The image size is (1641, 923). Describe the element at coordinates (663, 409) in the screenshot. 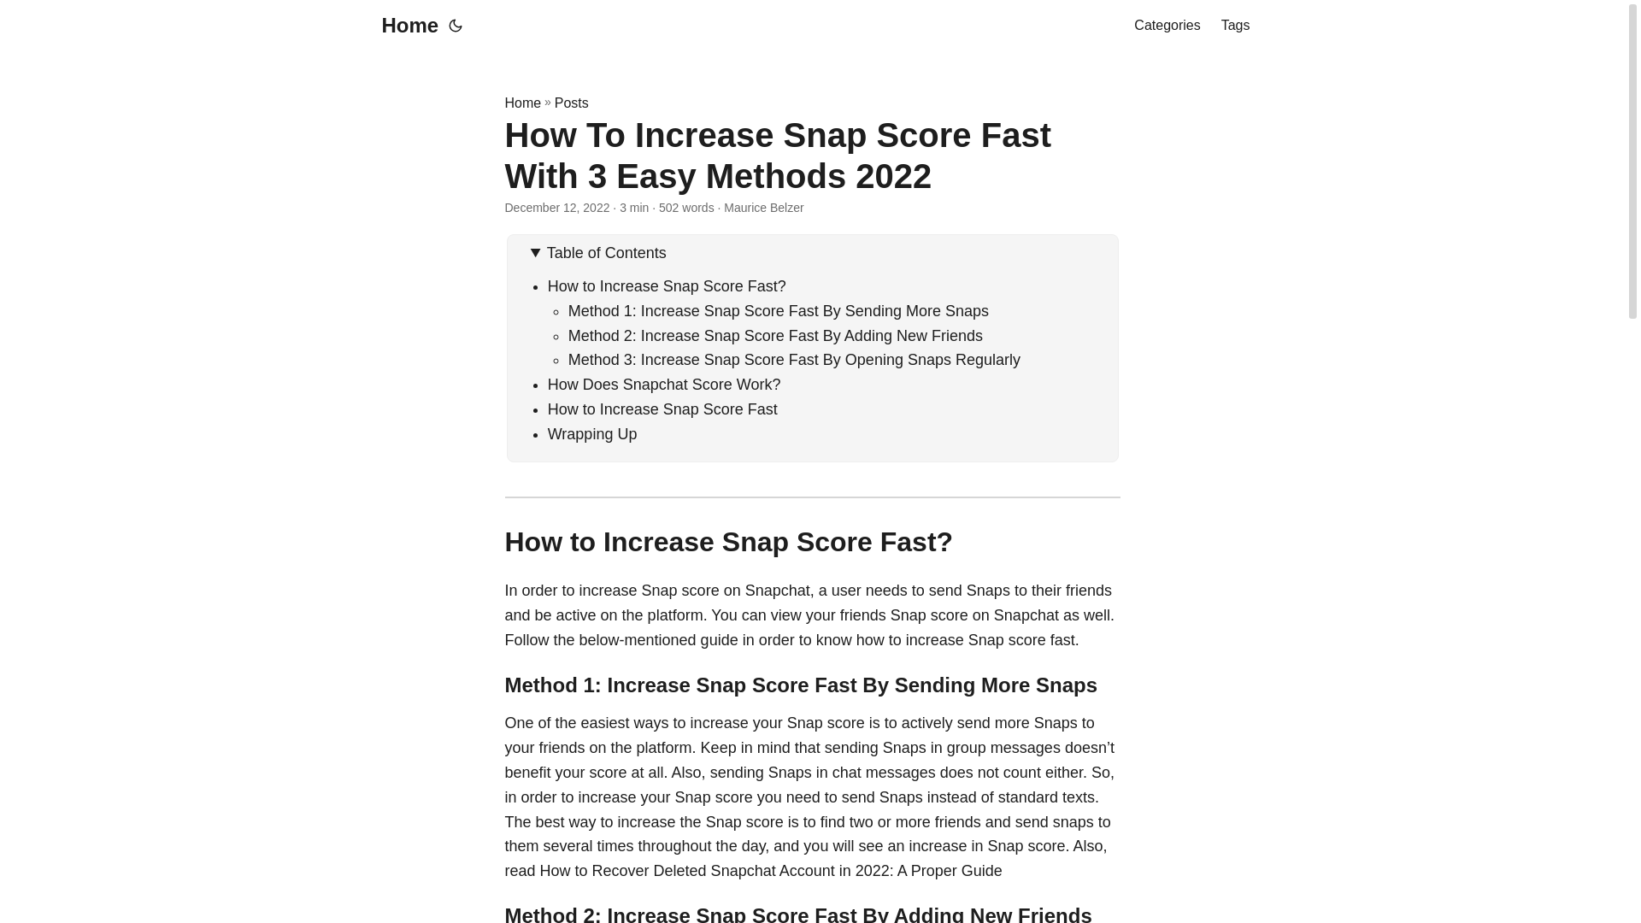

I see `How to Increase Snap Score Fast` at that location.